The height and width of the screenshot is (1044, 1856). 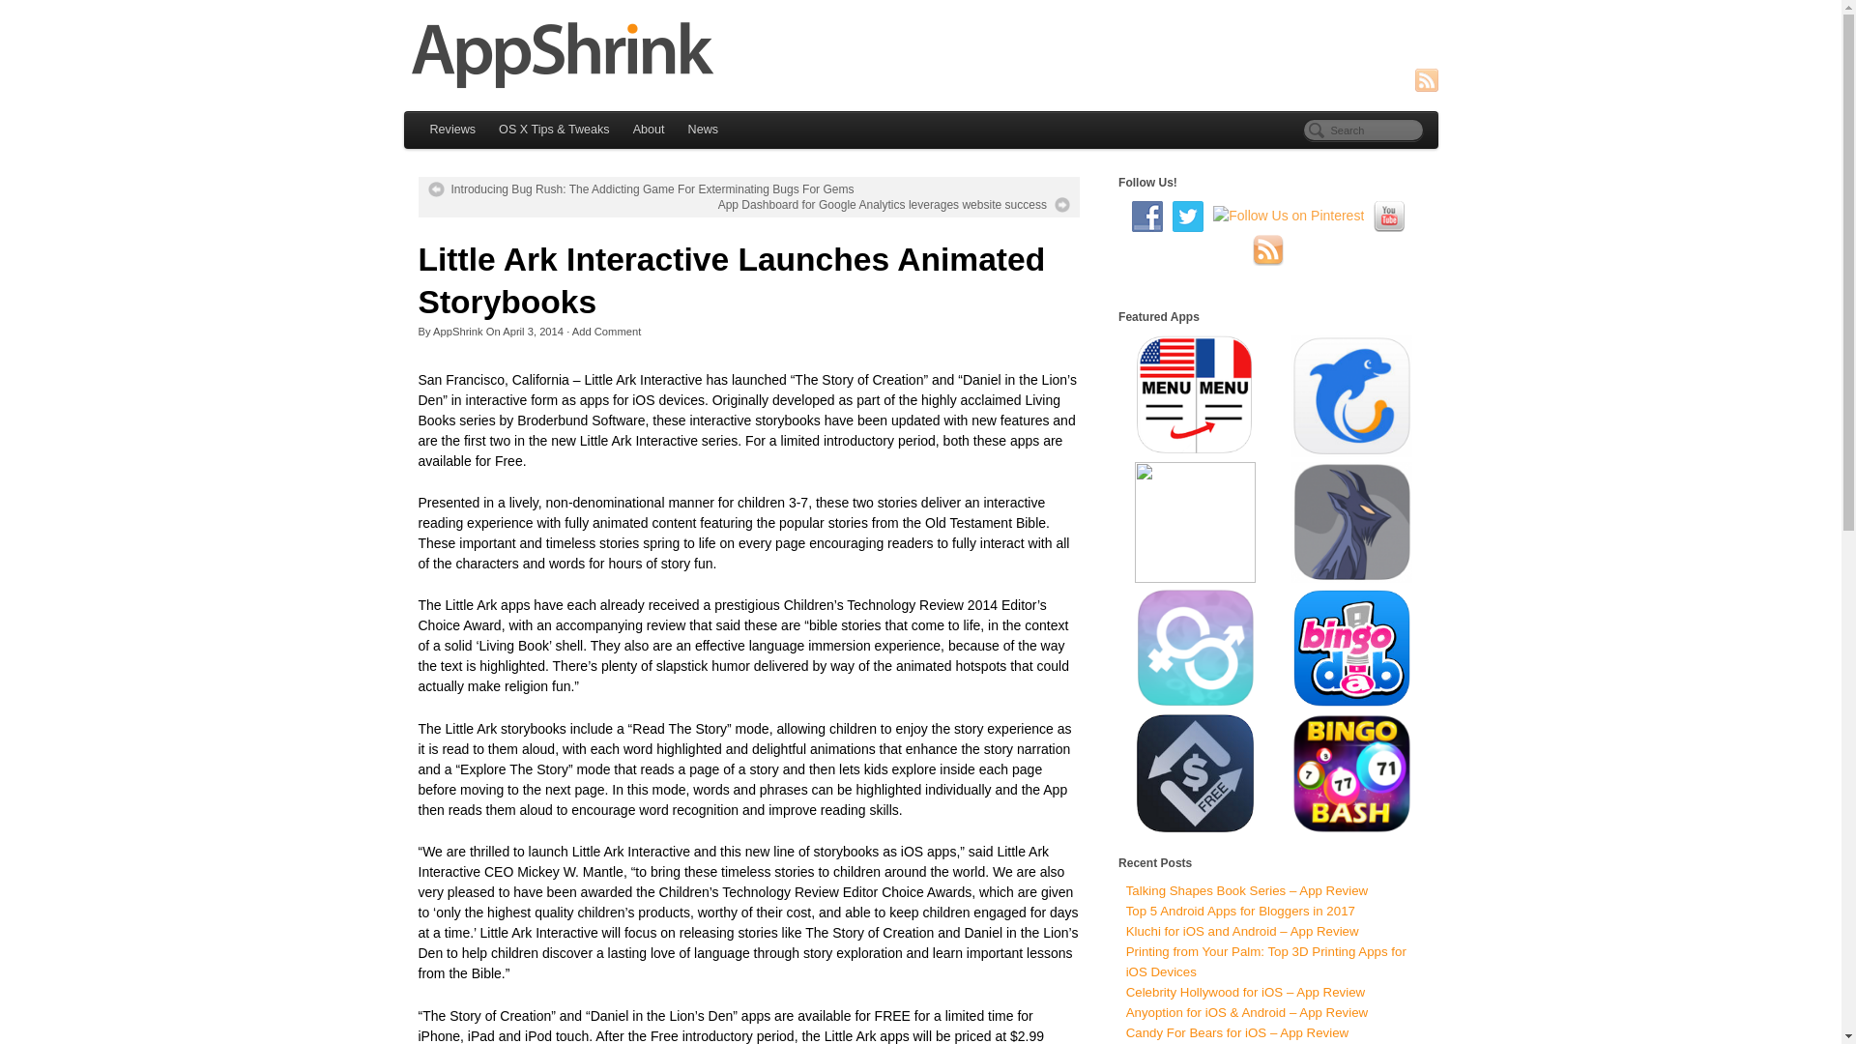 I want to click on Add Comment, so click(x=607, y=331).